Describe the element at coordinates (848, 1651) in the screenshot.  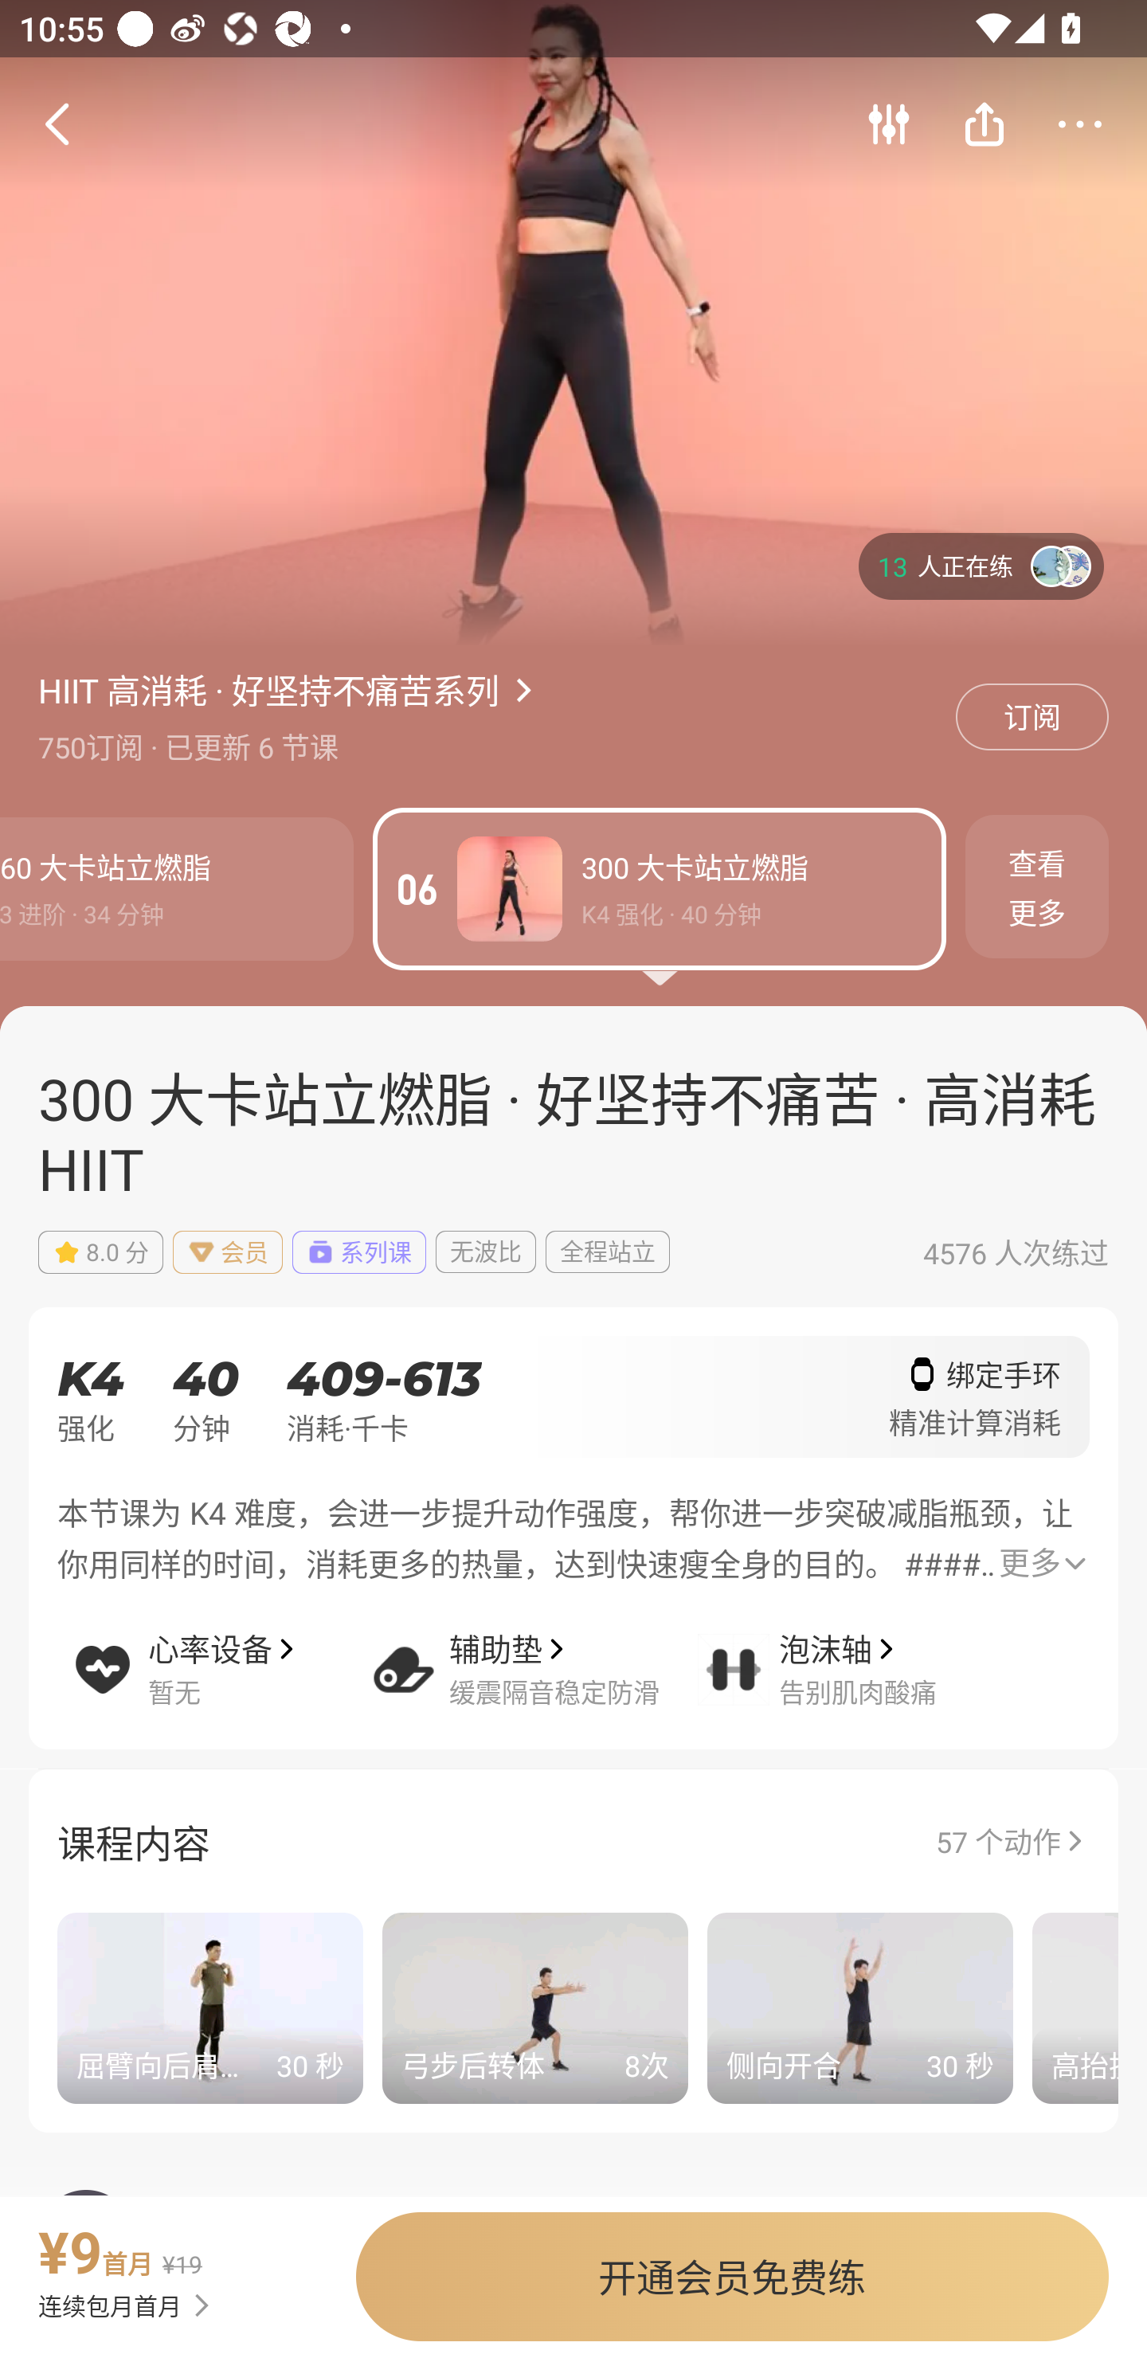
I see `泡沫轴 告别肌肉酸痛` at that location.